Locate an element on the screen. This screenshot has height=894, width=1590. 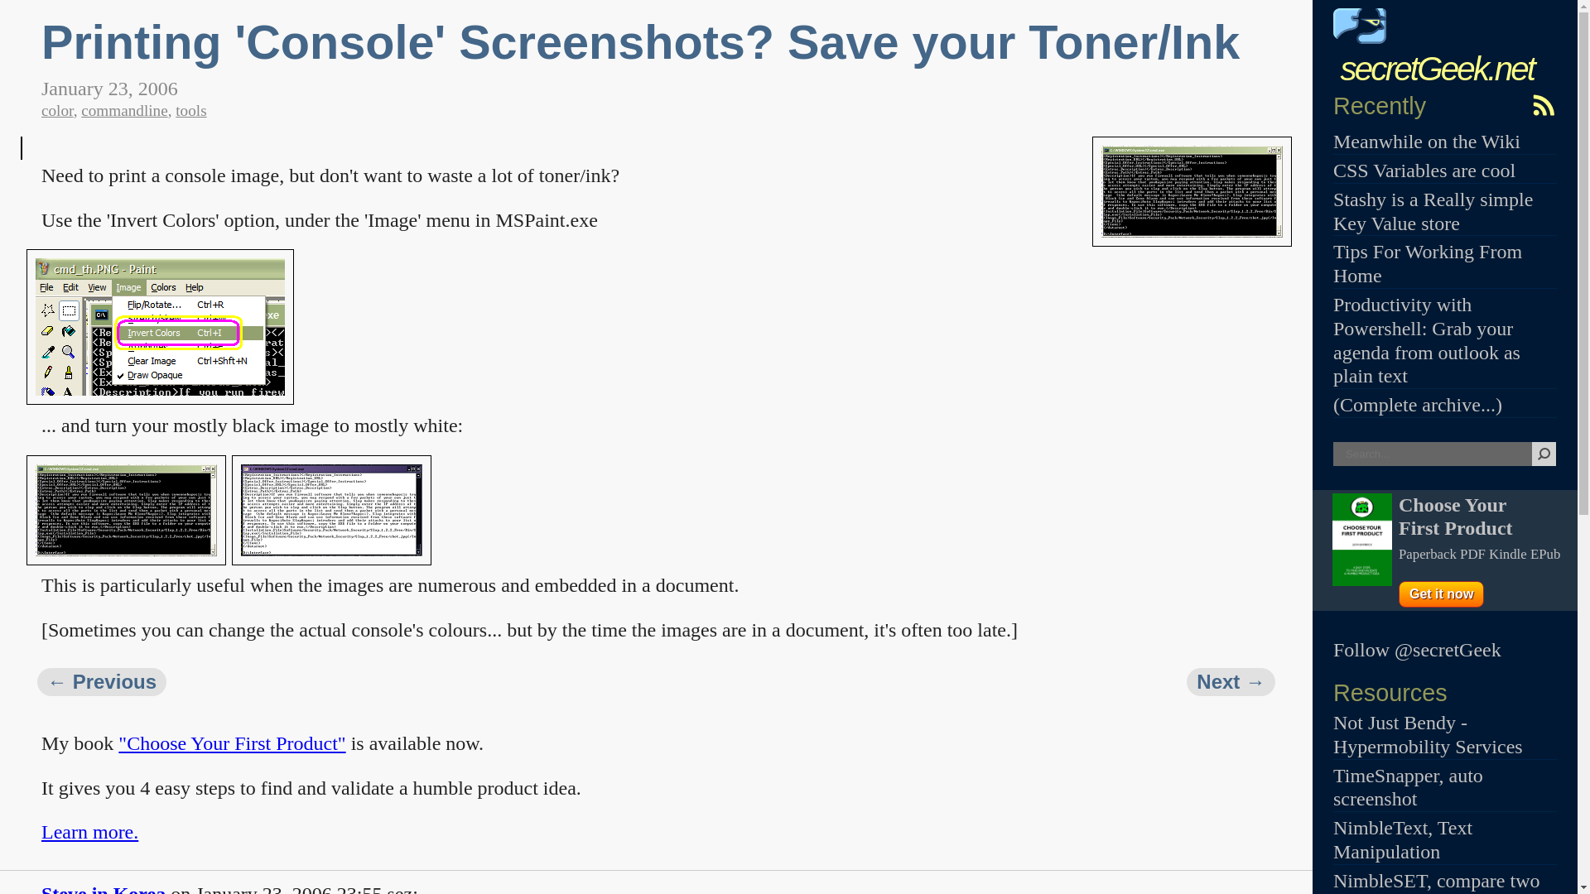
Stashy is a Really simple Key Value store is located at coordinates (1433, 210).